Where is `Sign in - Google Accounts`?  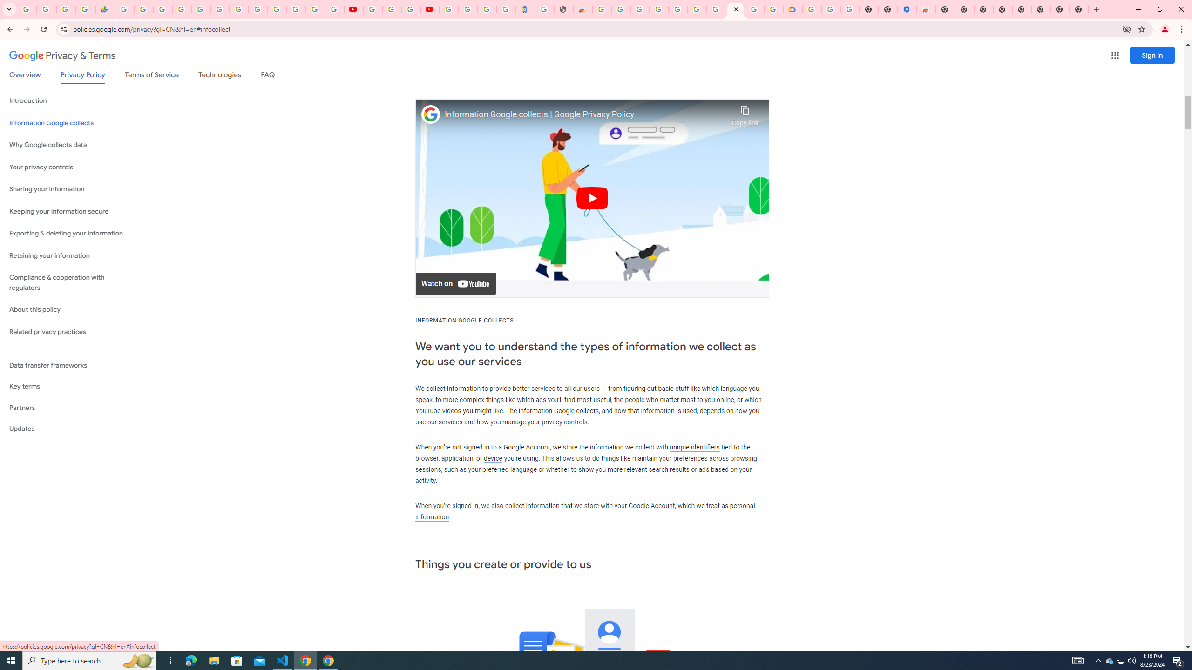 Sign in - Google Accounts is located at coordinates (277, 9).